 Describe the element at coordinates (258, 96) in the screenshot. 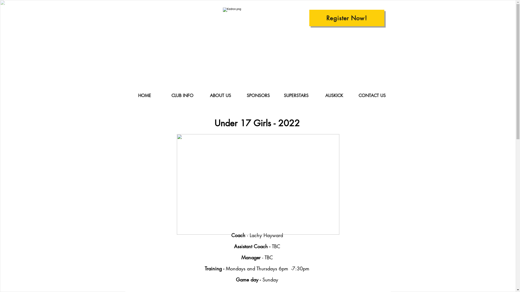

I see `SPONSORS` at that location.